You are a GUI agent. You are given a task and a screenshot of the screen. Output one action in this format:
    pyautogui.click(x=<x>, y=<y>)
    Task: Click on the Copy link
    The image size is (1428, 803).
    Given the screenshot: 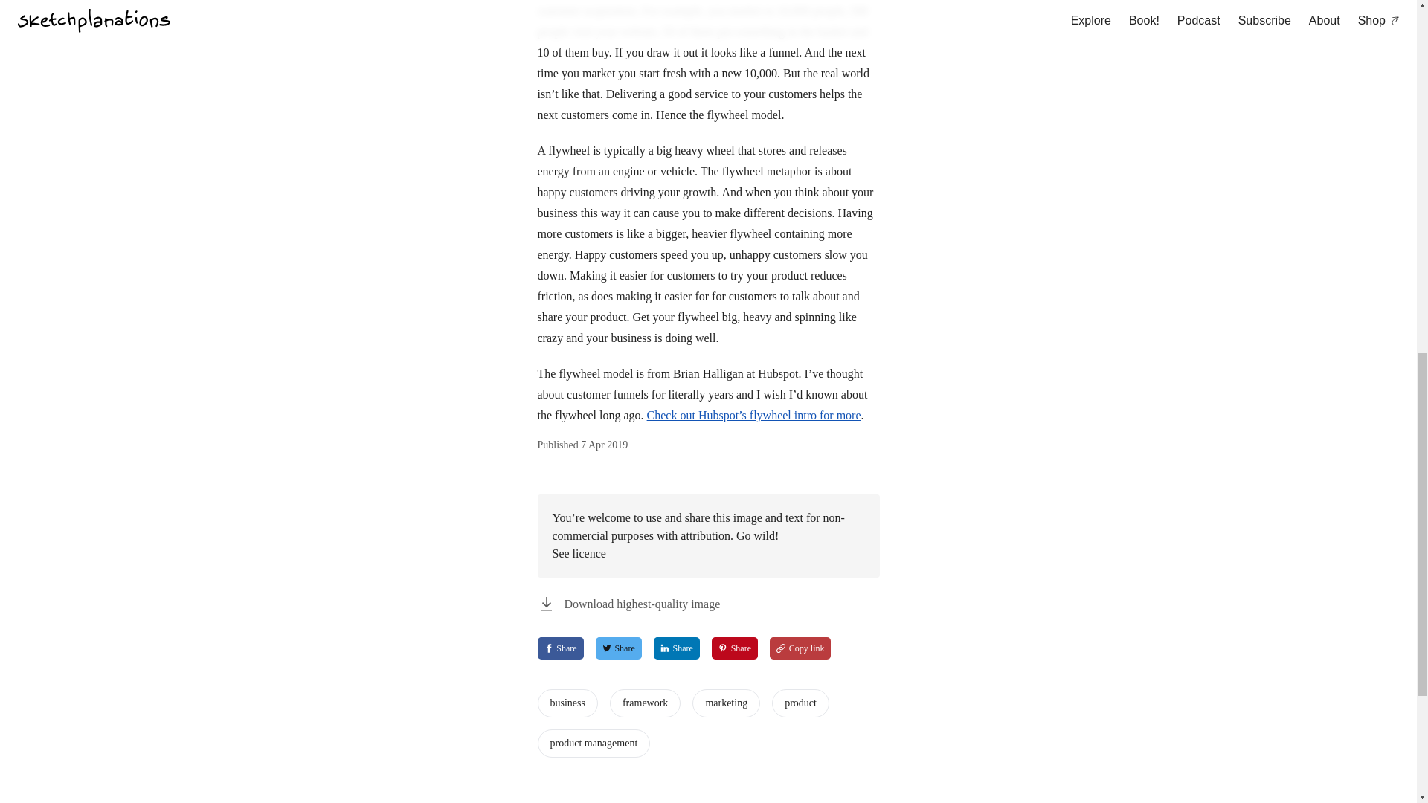 What is the action you would take?
    pyautogui.click(x=567, y=703)
    